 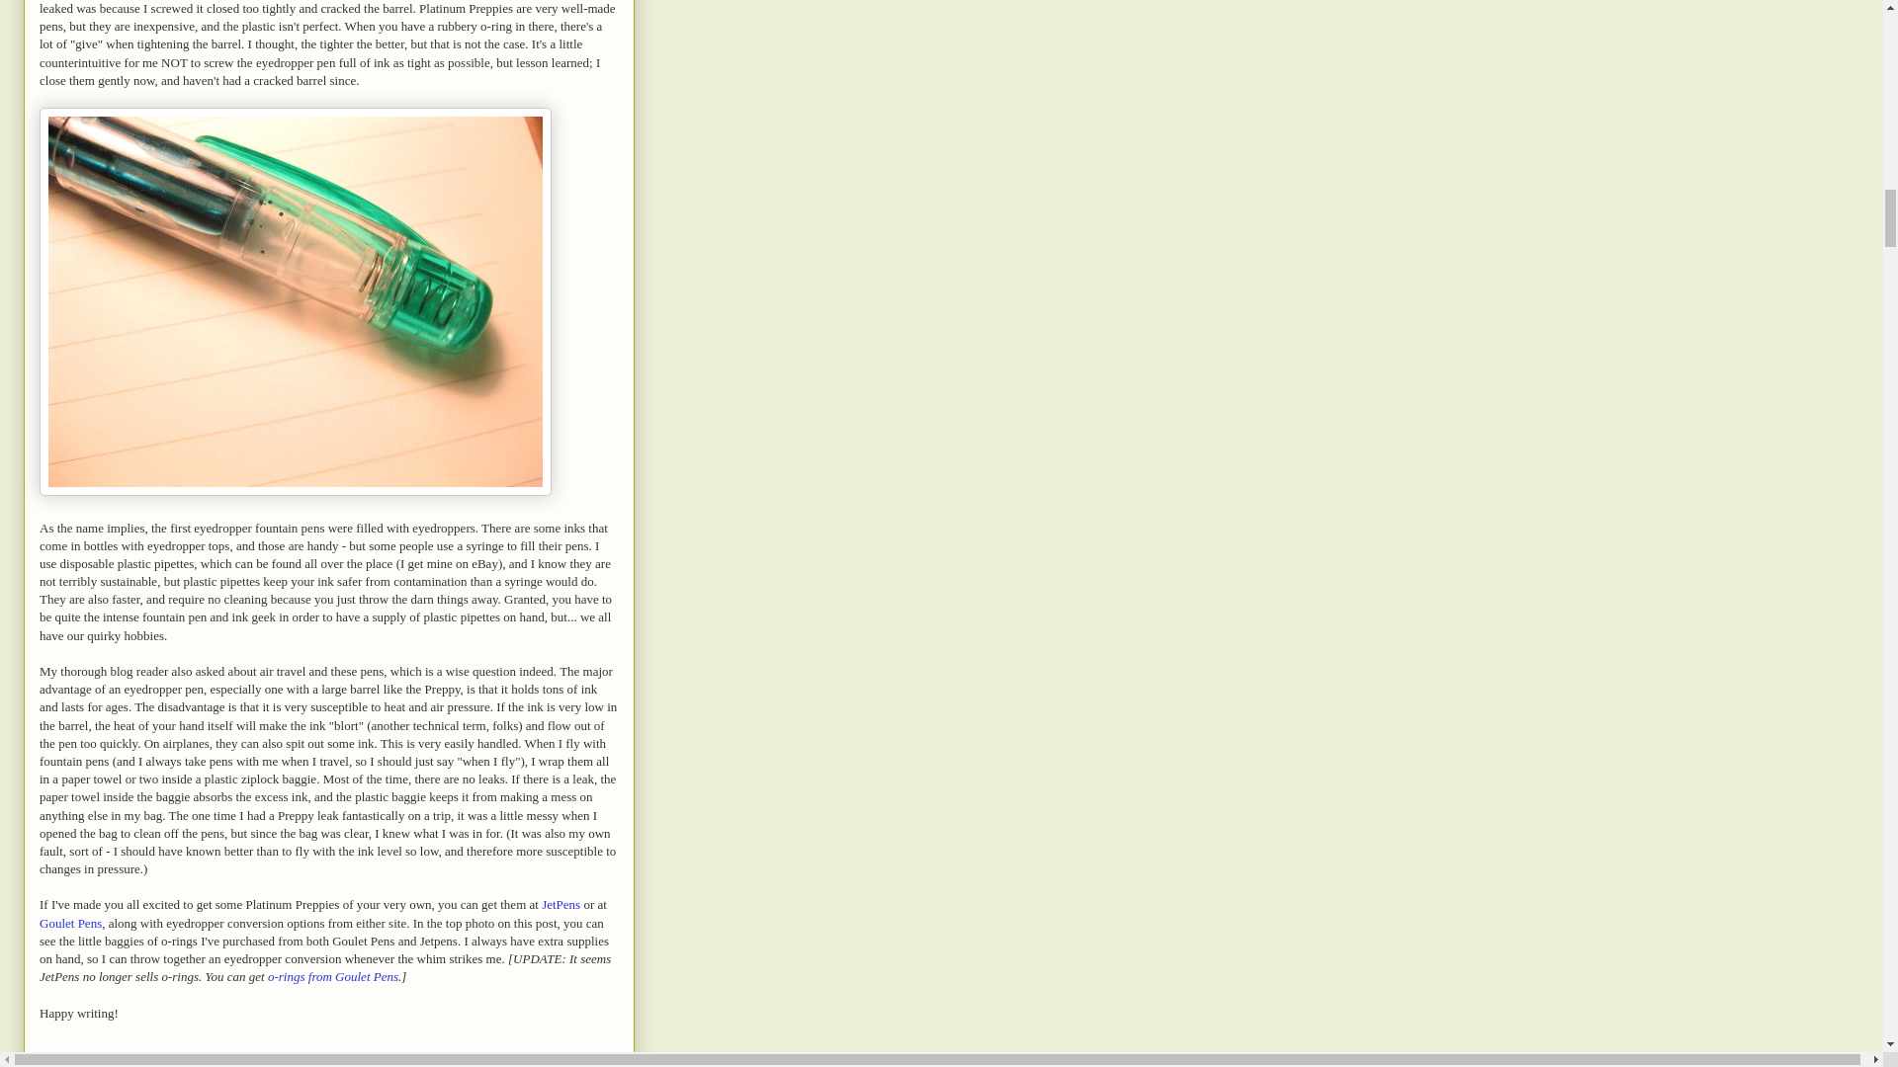 I want to click on Goulet Pens, so click(x=71, y=923).